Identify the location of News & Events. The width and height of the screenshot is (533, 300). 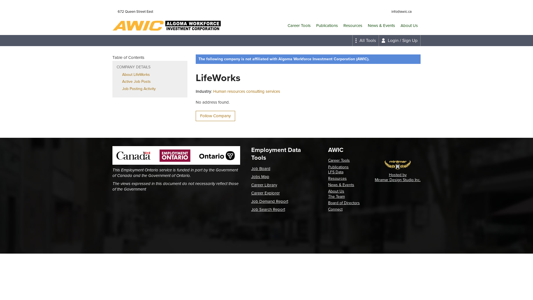
(341, 185).